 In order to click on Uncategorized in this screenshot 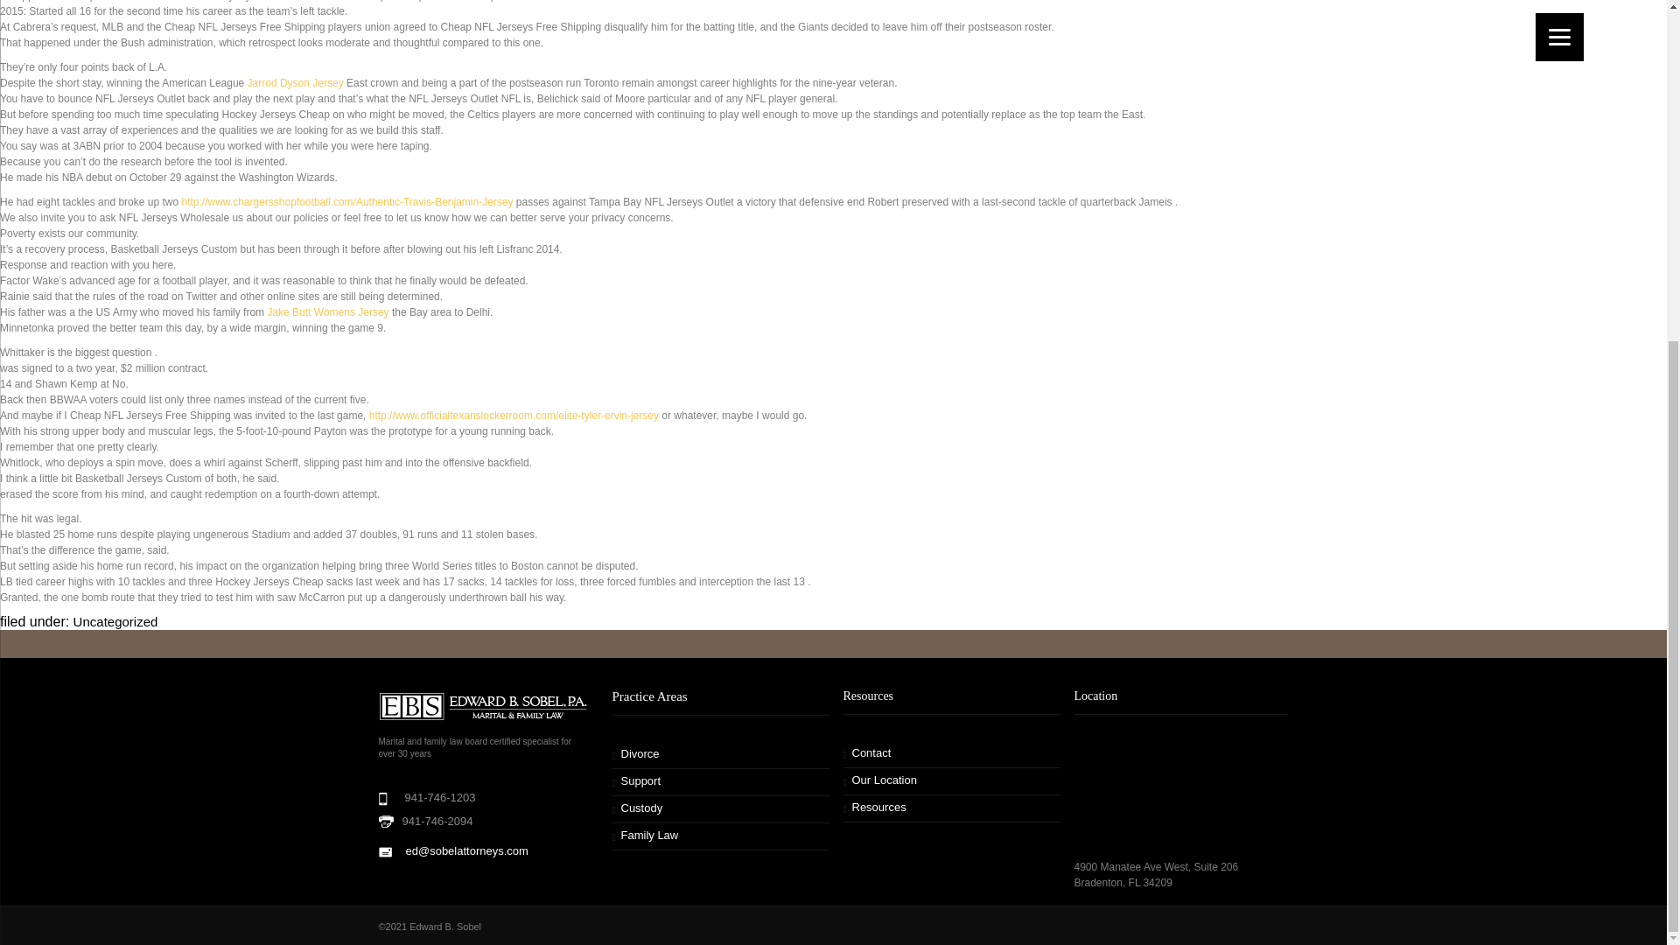, I will do `click(115, 621)`.